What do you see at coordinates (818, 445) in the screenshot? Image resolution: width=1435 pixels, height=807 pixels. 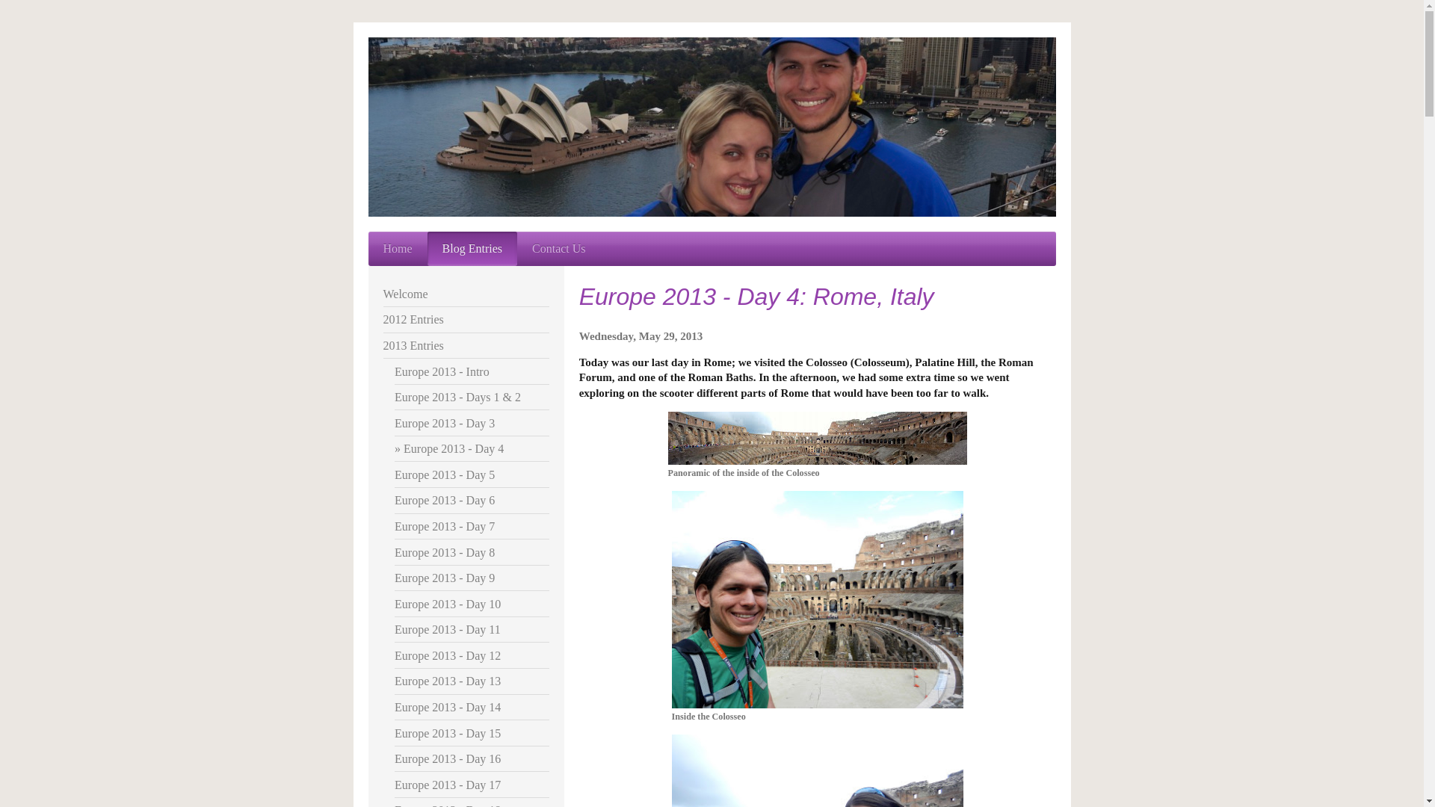 I see `Panoramic of the inside of the Colosseo` at bounding box center [818, 445].